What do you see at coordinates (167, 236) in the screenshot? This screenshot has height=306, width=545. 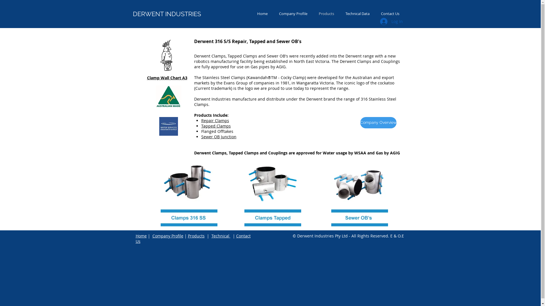 I see `Company Profile` at bounding box center [167, 236].